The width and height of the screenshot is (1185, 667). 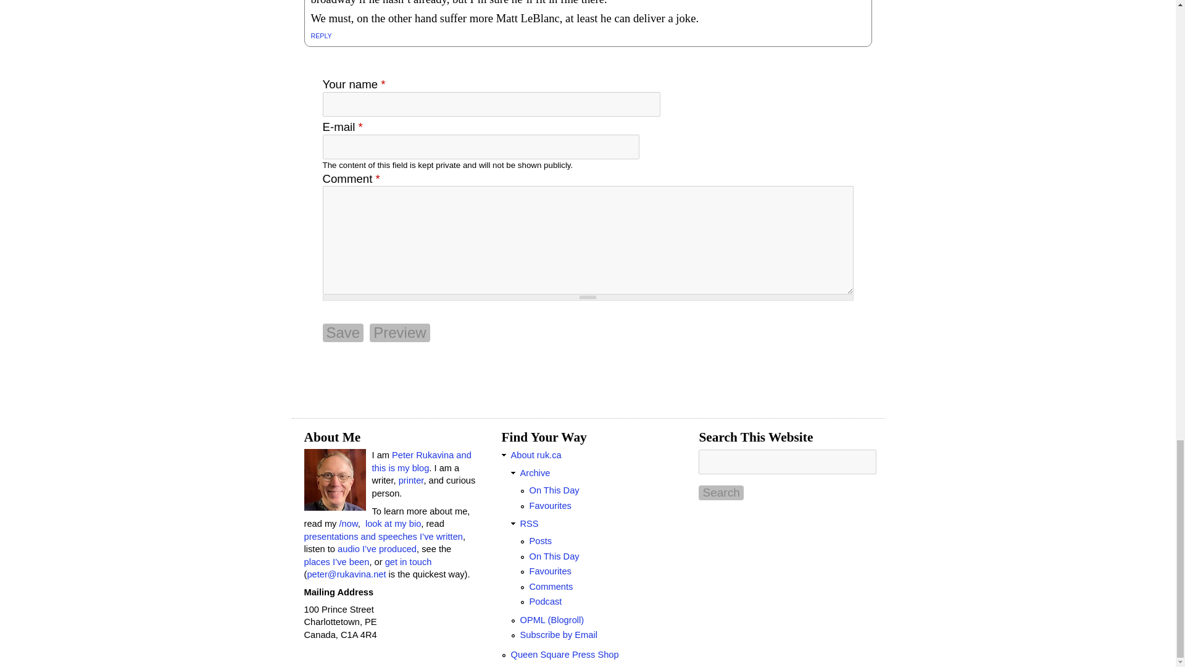 What do you see at coordinates (554, 490) in the screenshot?
I see `On This Day` at bounding box center [554, 490].